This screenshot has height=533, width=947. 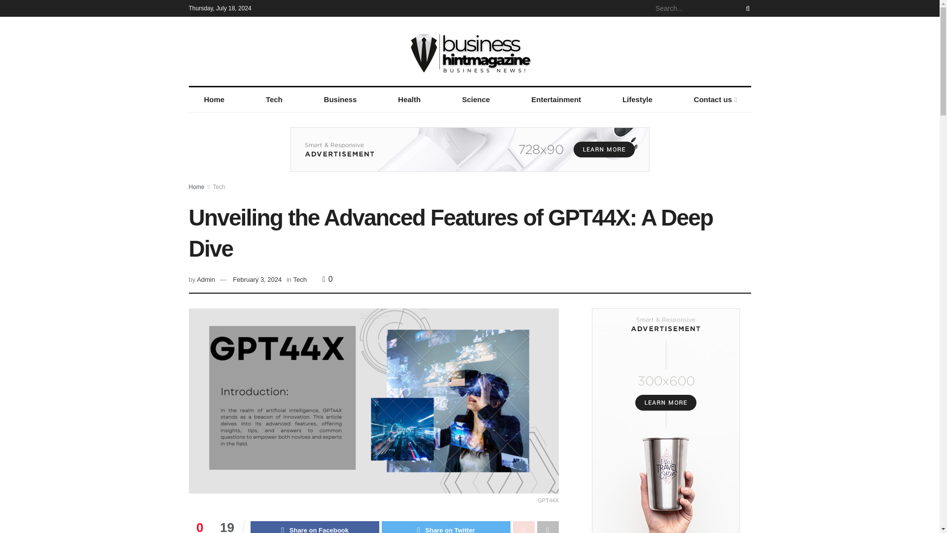 What do you see at coordinates (556, 100) in the screenshot?
I see `Entertainment` at bounding box center [556, 100].